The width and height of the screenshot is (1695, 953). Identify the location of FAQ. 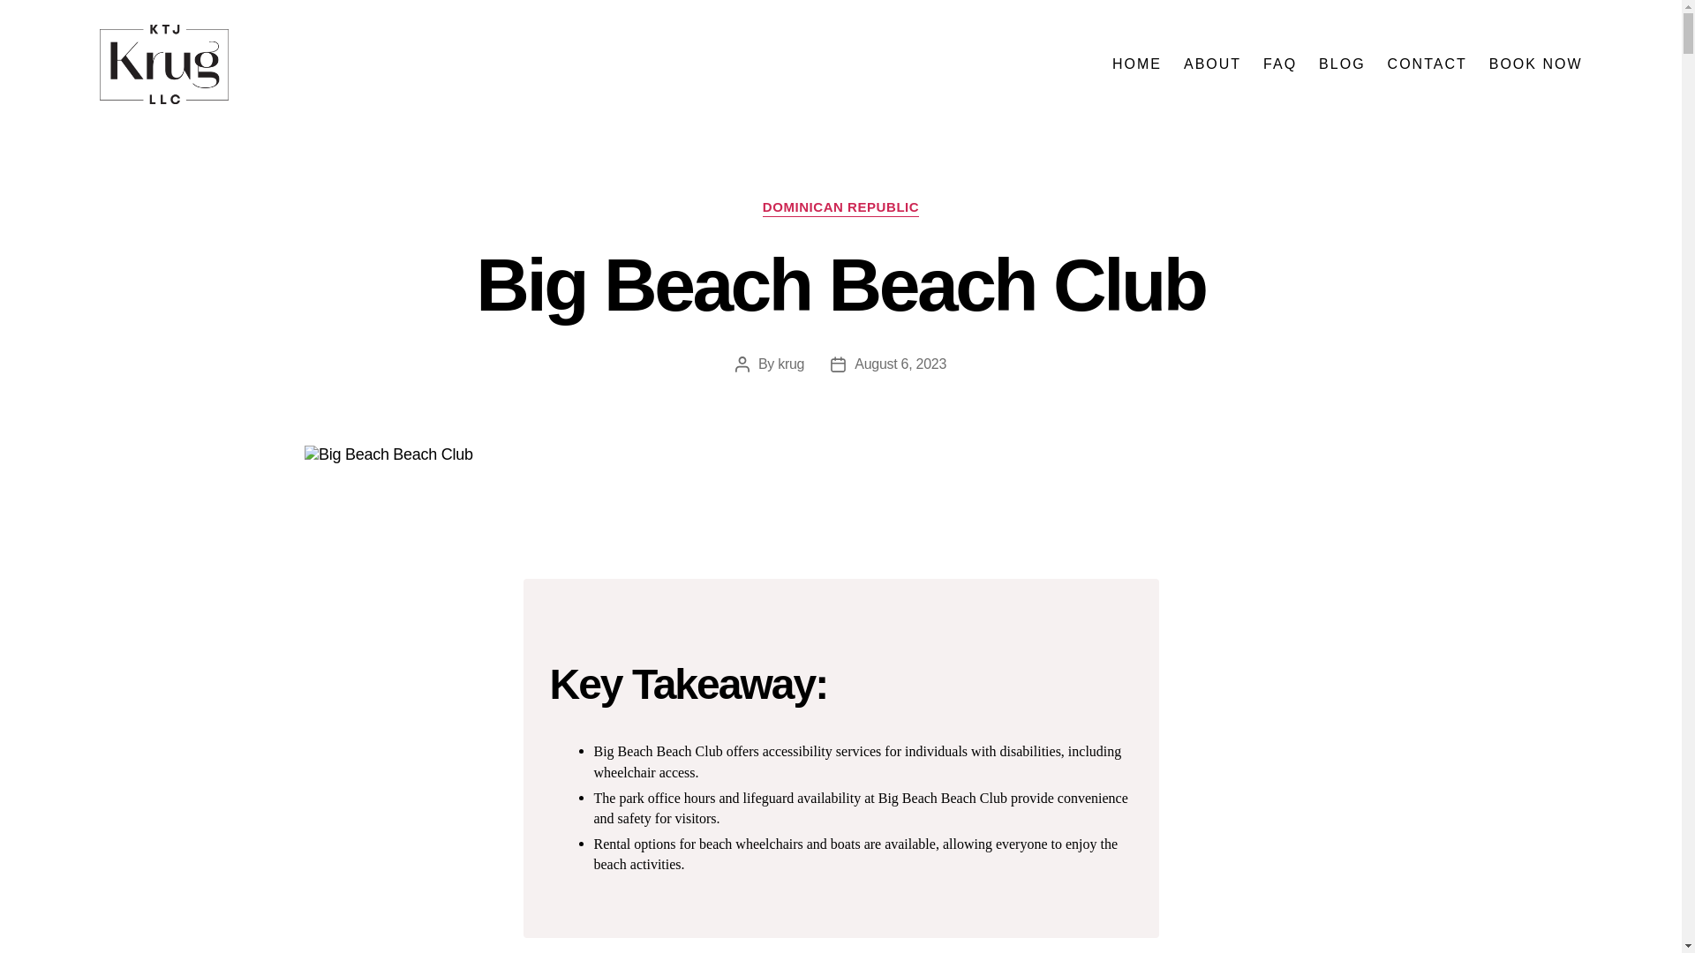
(1279, 64).